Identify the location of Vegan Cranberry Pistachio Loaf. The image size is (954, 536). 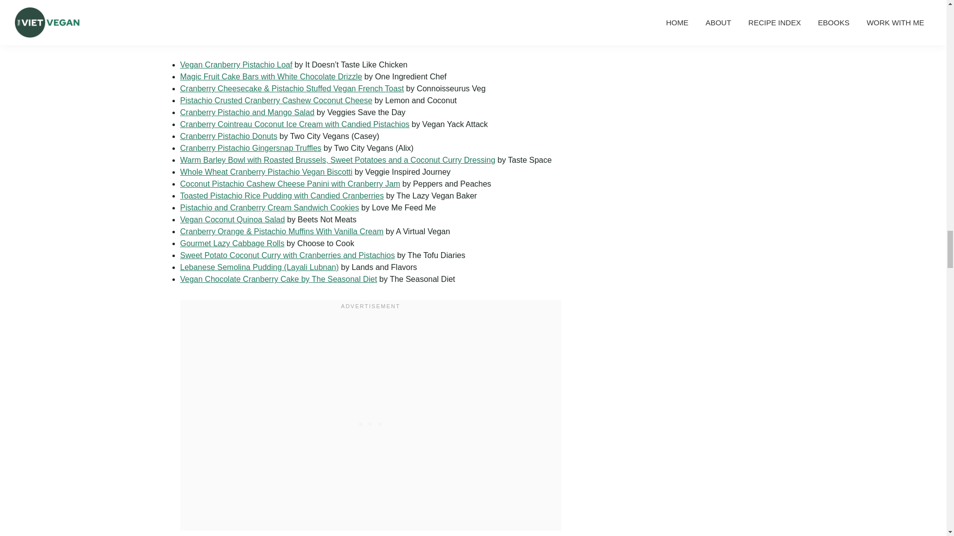
(236, 65).